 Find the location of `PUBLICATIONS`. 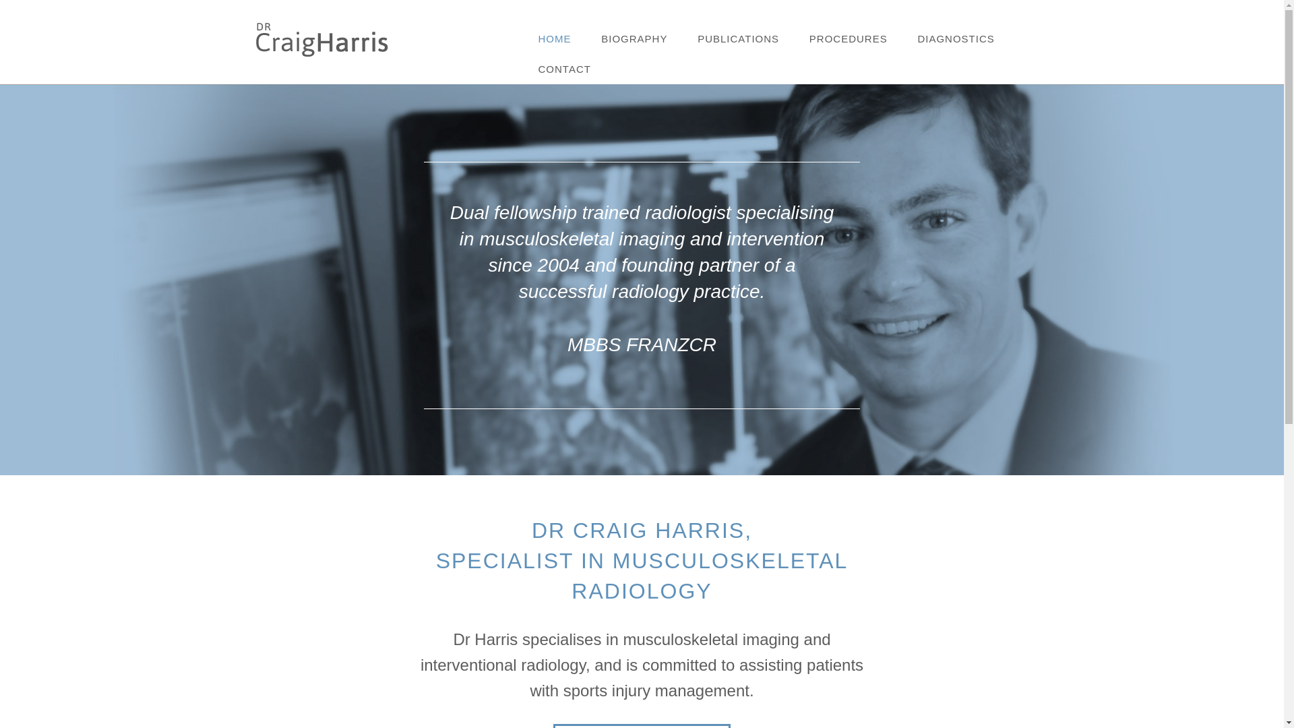

PUBLICATIONS is located at coordinates (739, 39).